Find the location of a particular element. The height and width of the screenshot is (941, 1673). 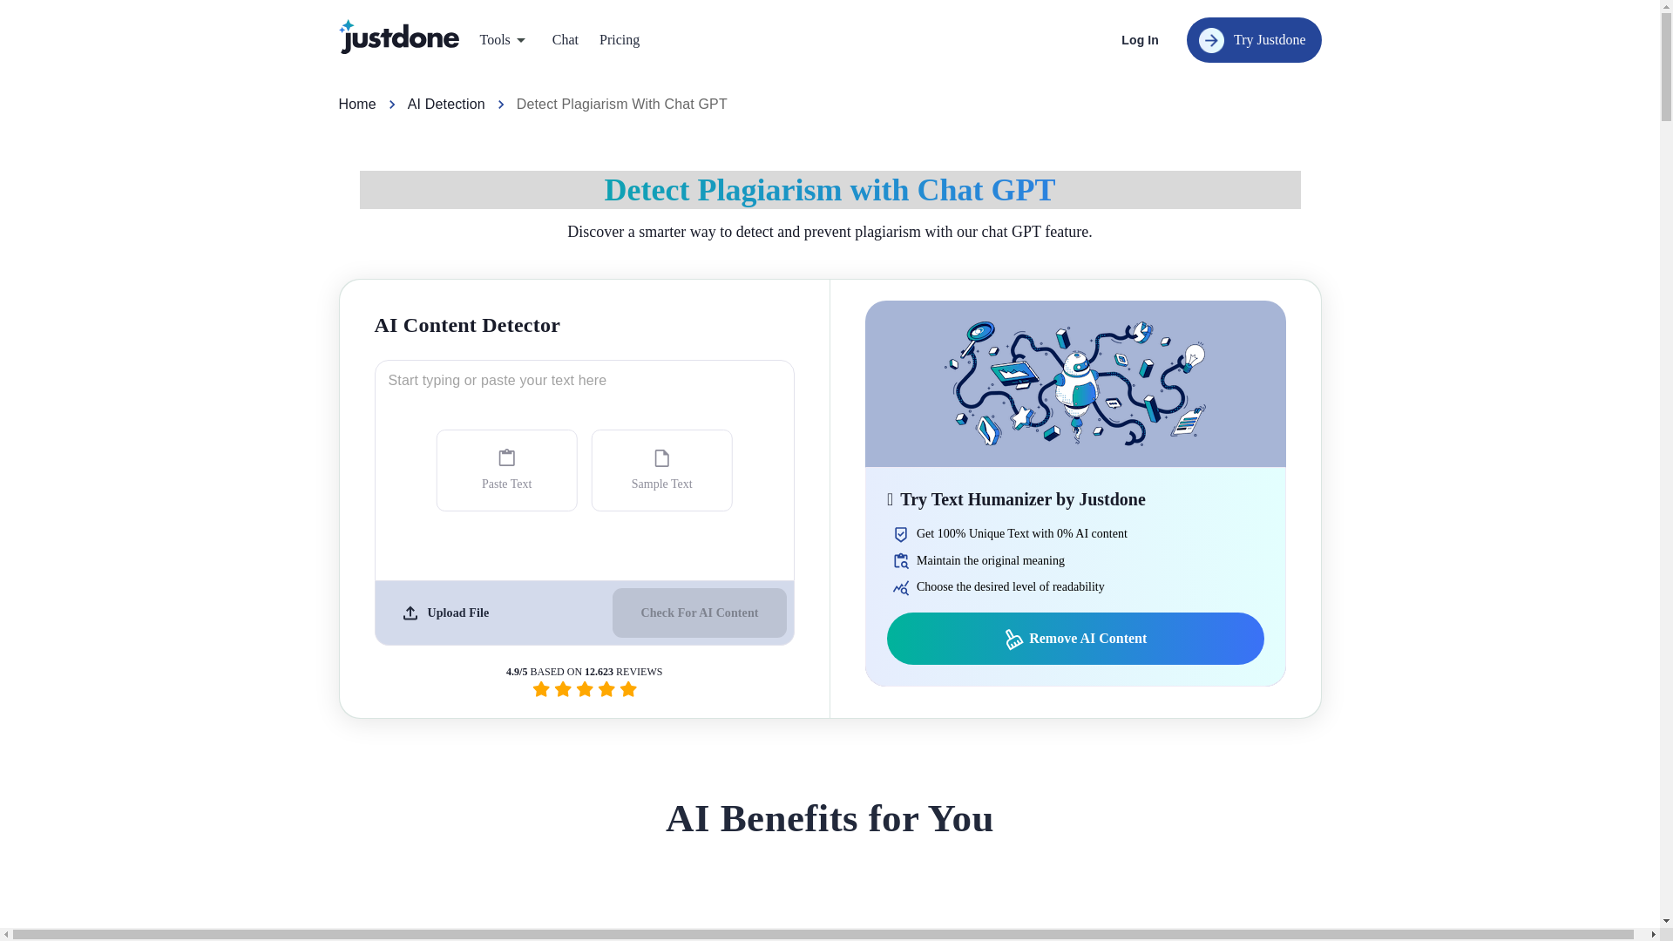

Upload File is located at coordinates (443, 613).